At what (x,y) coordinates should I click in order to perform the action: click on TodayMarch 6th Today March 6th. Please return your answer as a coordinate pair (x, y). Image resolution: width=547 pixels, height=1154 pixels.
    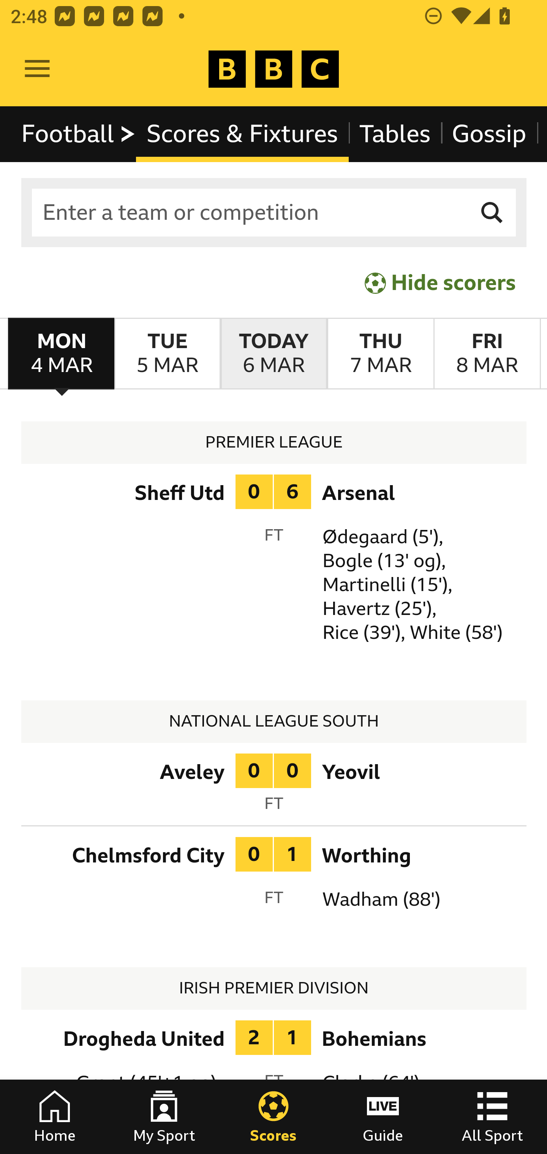
    Looking at the image, I should click on (273, 354).